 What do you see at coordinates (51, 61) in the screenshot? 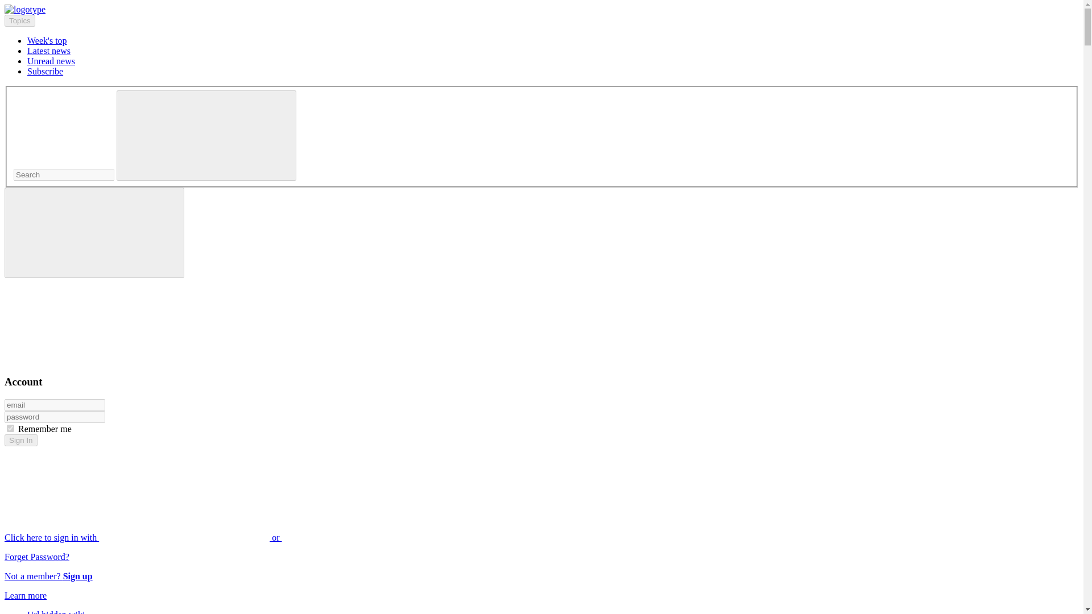
I see `Unread news` at bounding box center [51, 61].